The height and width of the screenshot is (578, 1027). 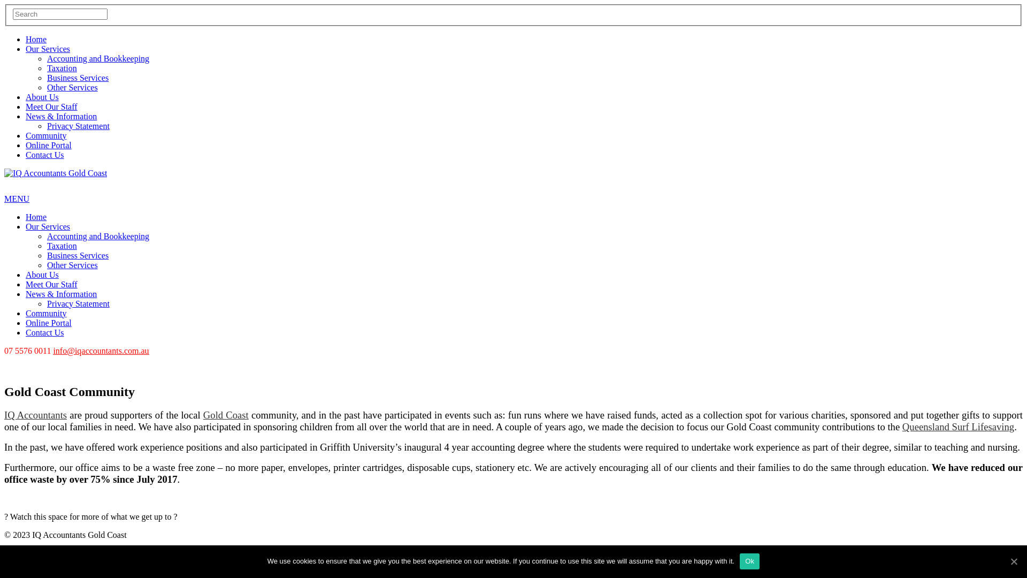 What do you see at coordinates (42, 97) in the screenshot?
I see `About Us` at bounding box center [42, 97].